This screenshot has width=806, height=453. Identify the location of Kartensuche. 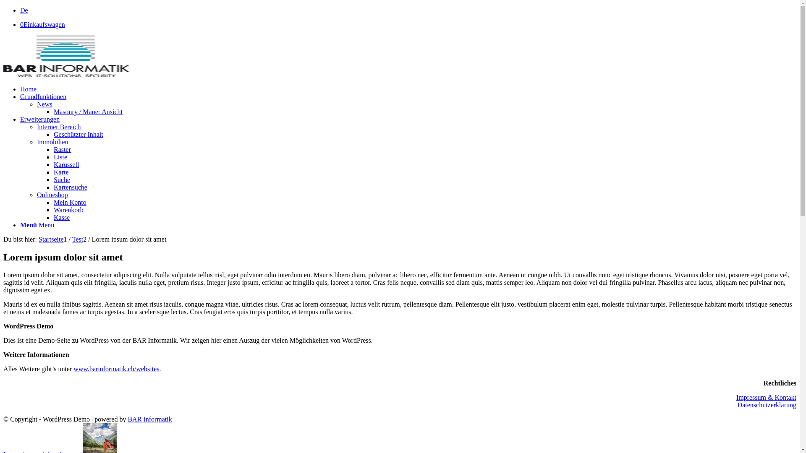
(71, 187).